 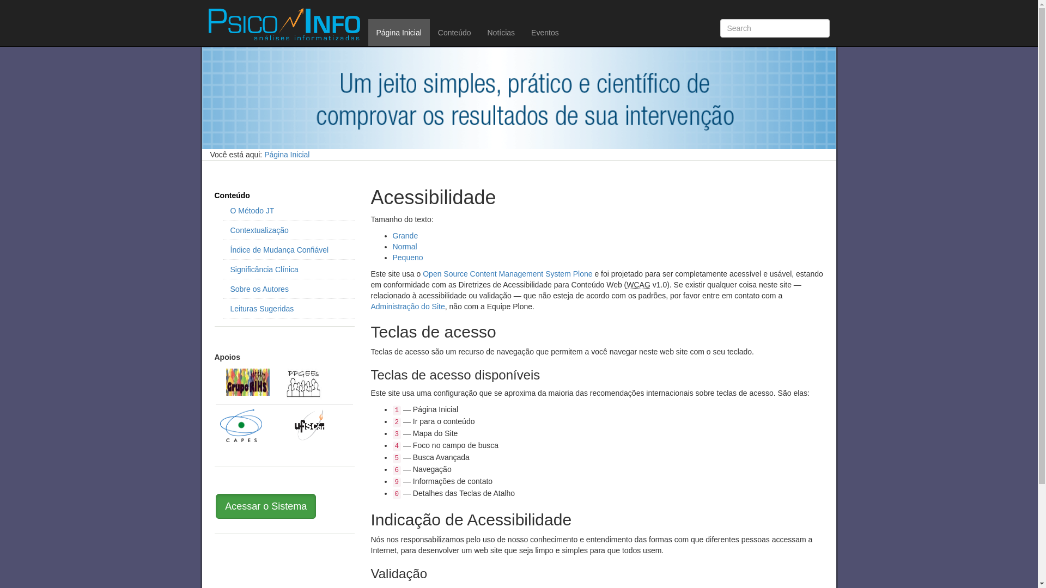 I want to click on Capes, so click(x=241, y=425).